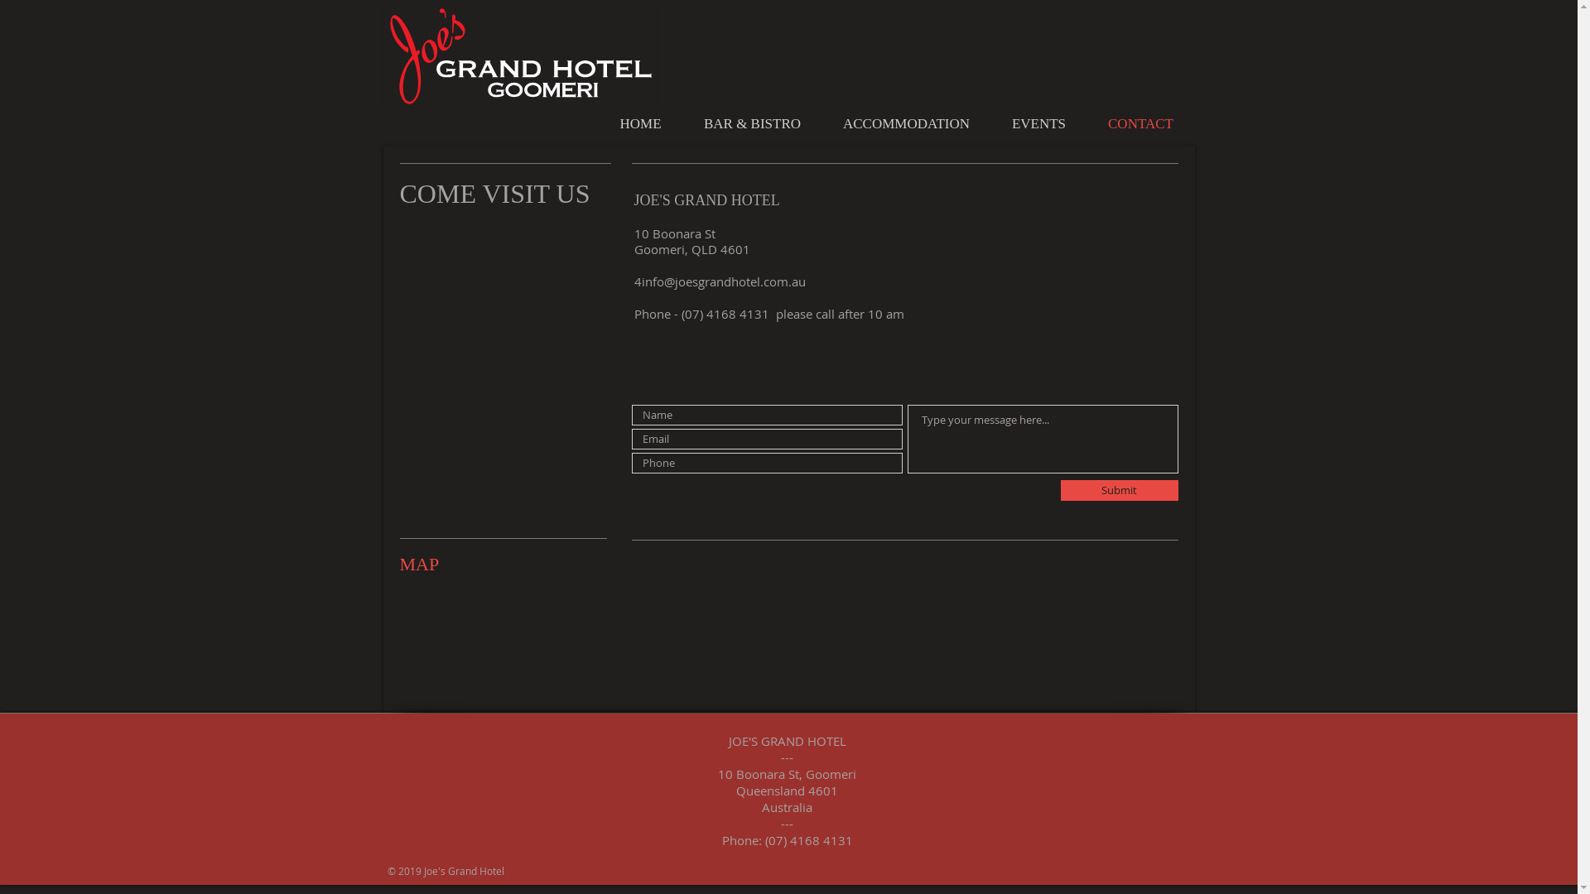 The height and width of the screenshot is (894, 1590). What do you see at coordinates (752, 124) in the screenshot?
I see `BAR & BISTRO` at bounding box center [752, 124].